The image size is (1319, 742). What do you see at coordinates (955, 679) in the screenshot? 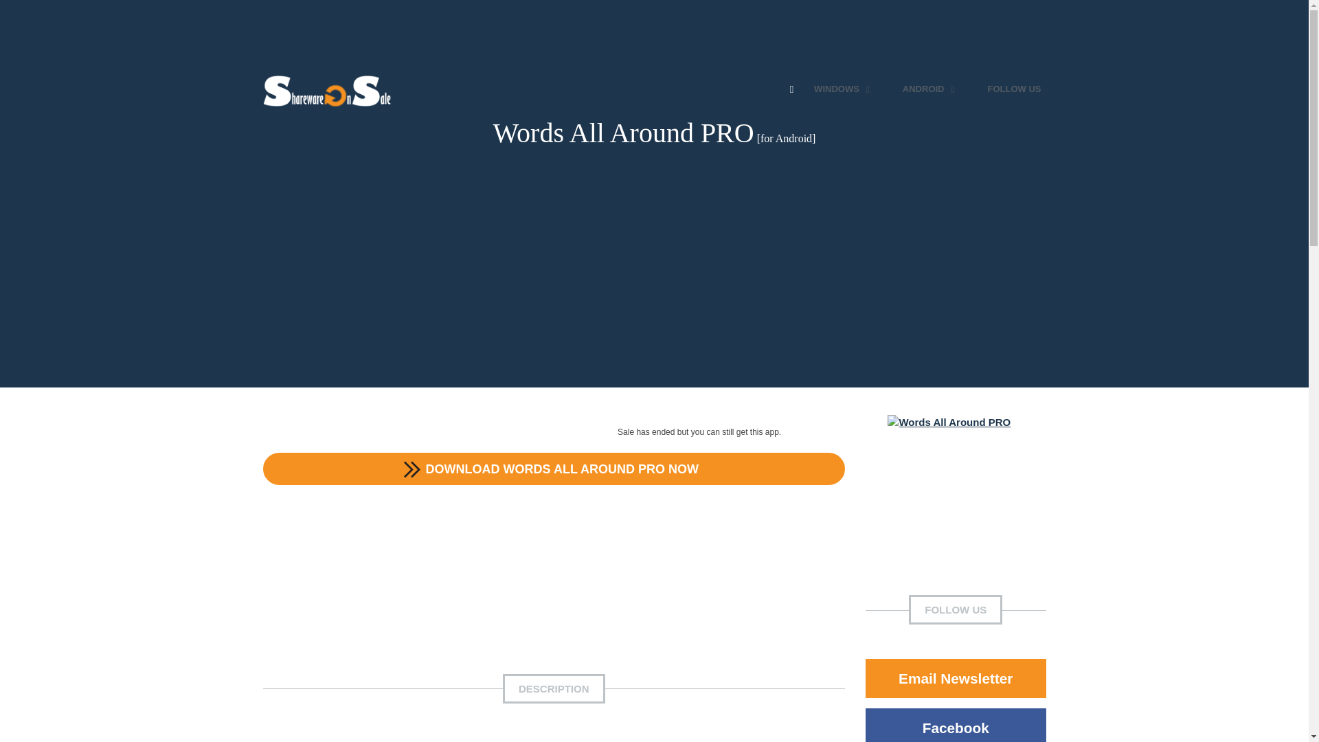
I see `Email Newsletter` at bounding box center [955, 679].